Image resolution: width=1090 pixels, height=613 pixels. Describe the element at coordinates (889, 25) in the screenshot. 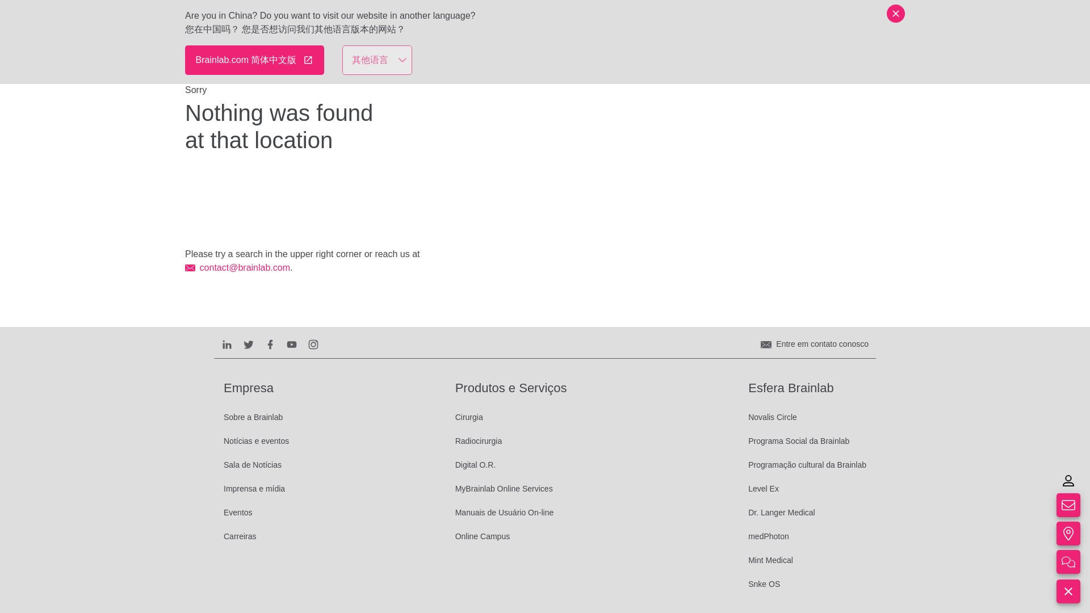

I see `BP` at that location.